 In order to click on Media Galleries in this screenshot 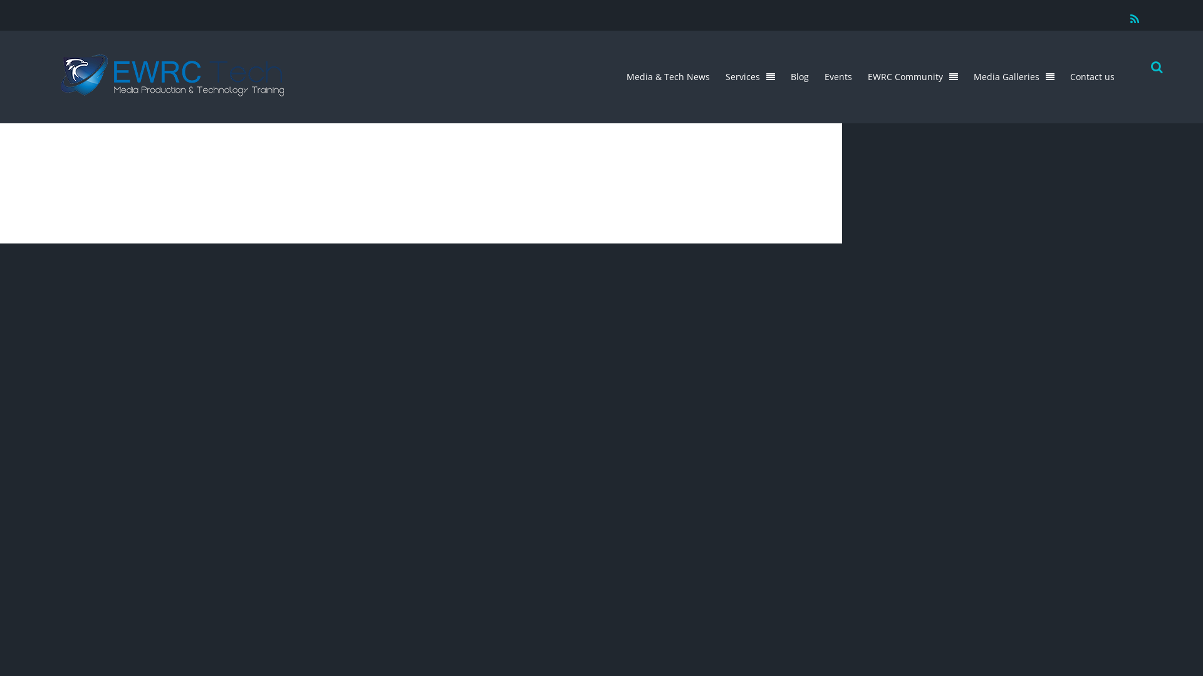, I will do `click(1014, 76)`.